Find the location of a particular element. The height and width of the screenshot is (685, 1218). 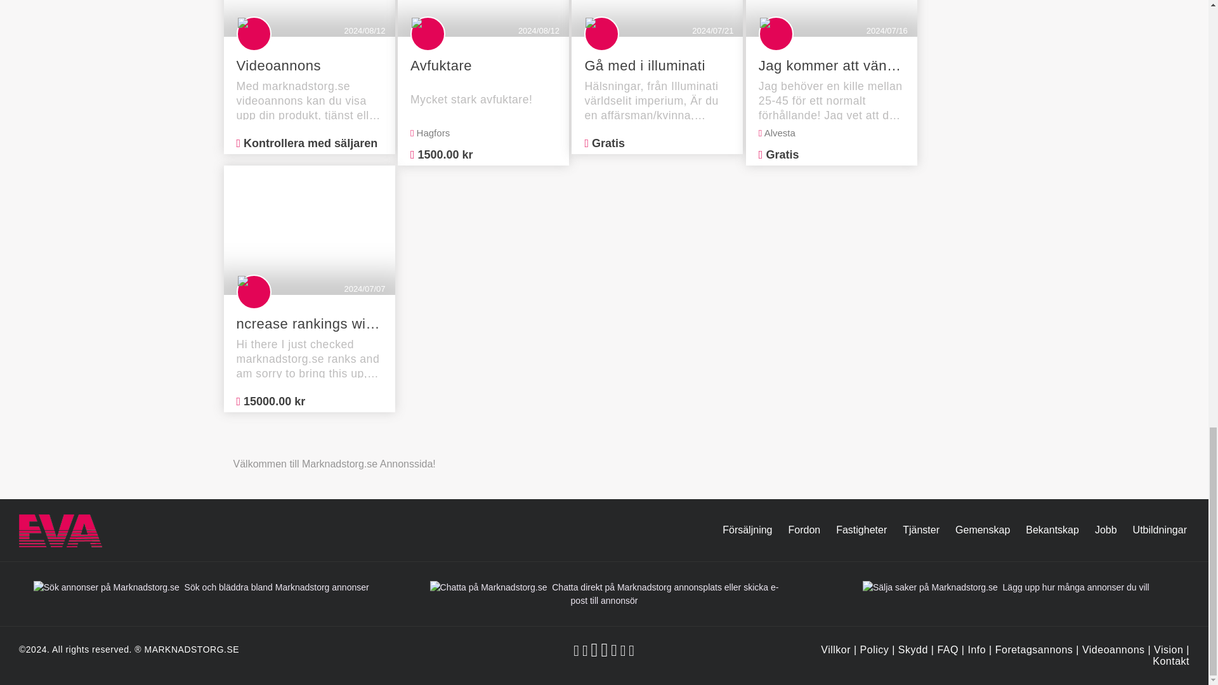

Skydd is located at coordinates (913, 649).